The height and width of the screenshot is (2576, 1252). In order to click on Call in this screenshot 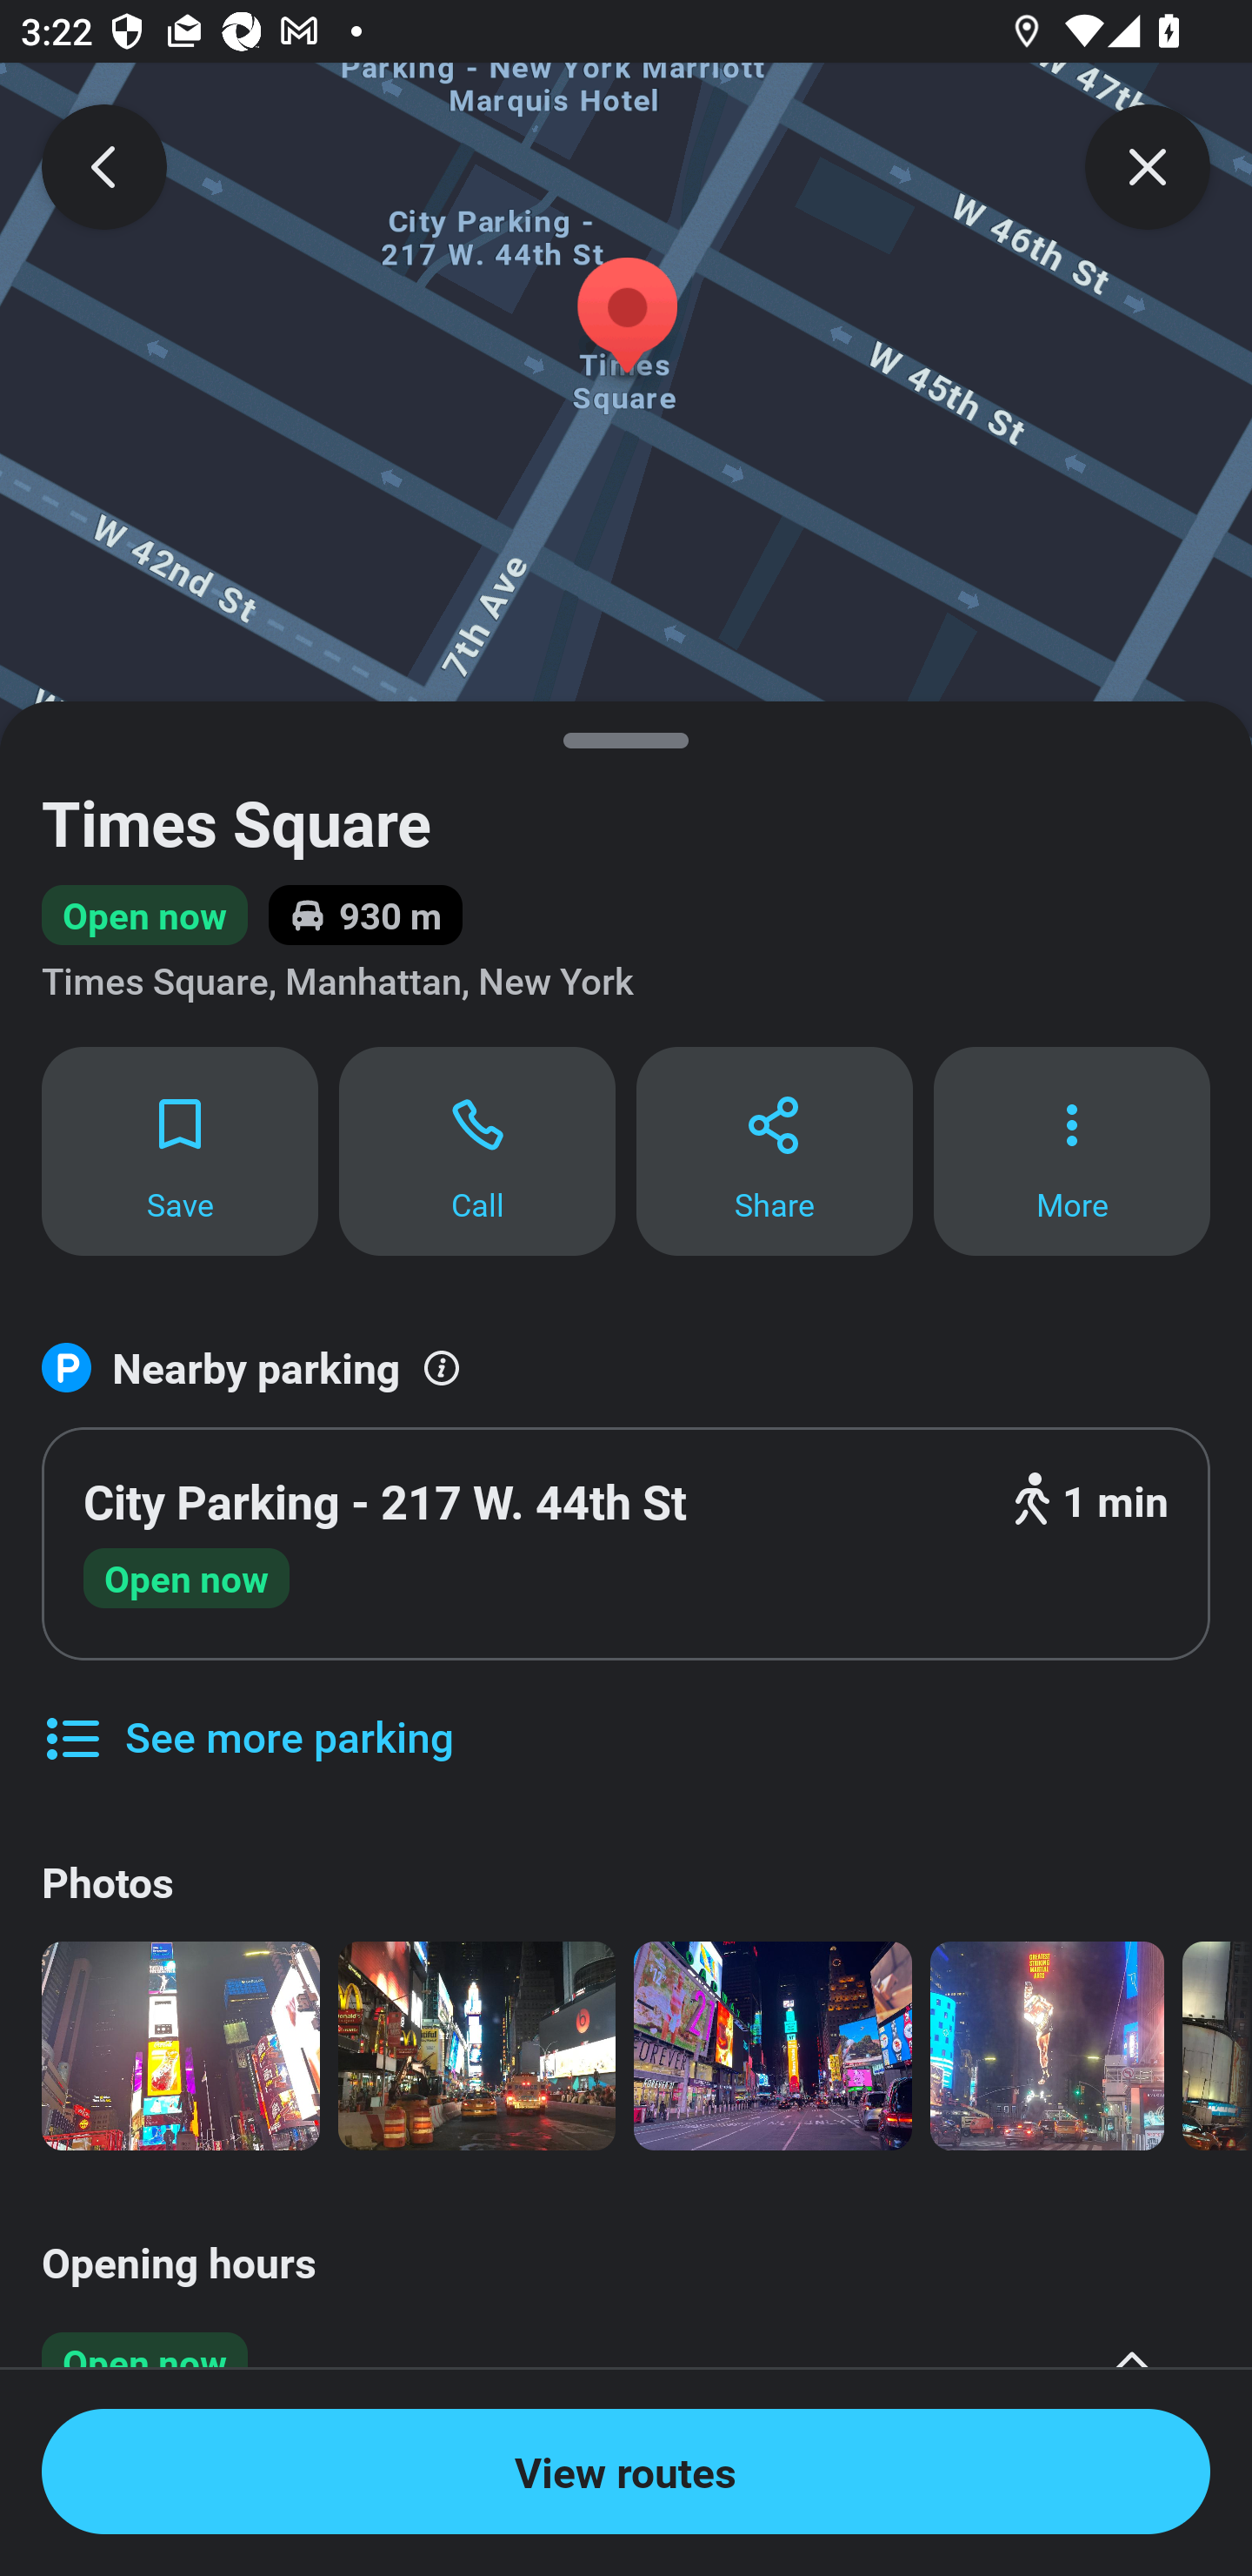, I will do `click(477, 1150)`.